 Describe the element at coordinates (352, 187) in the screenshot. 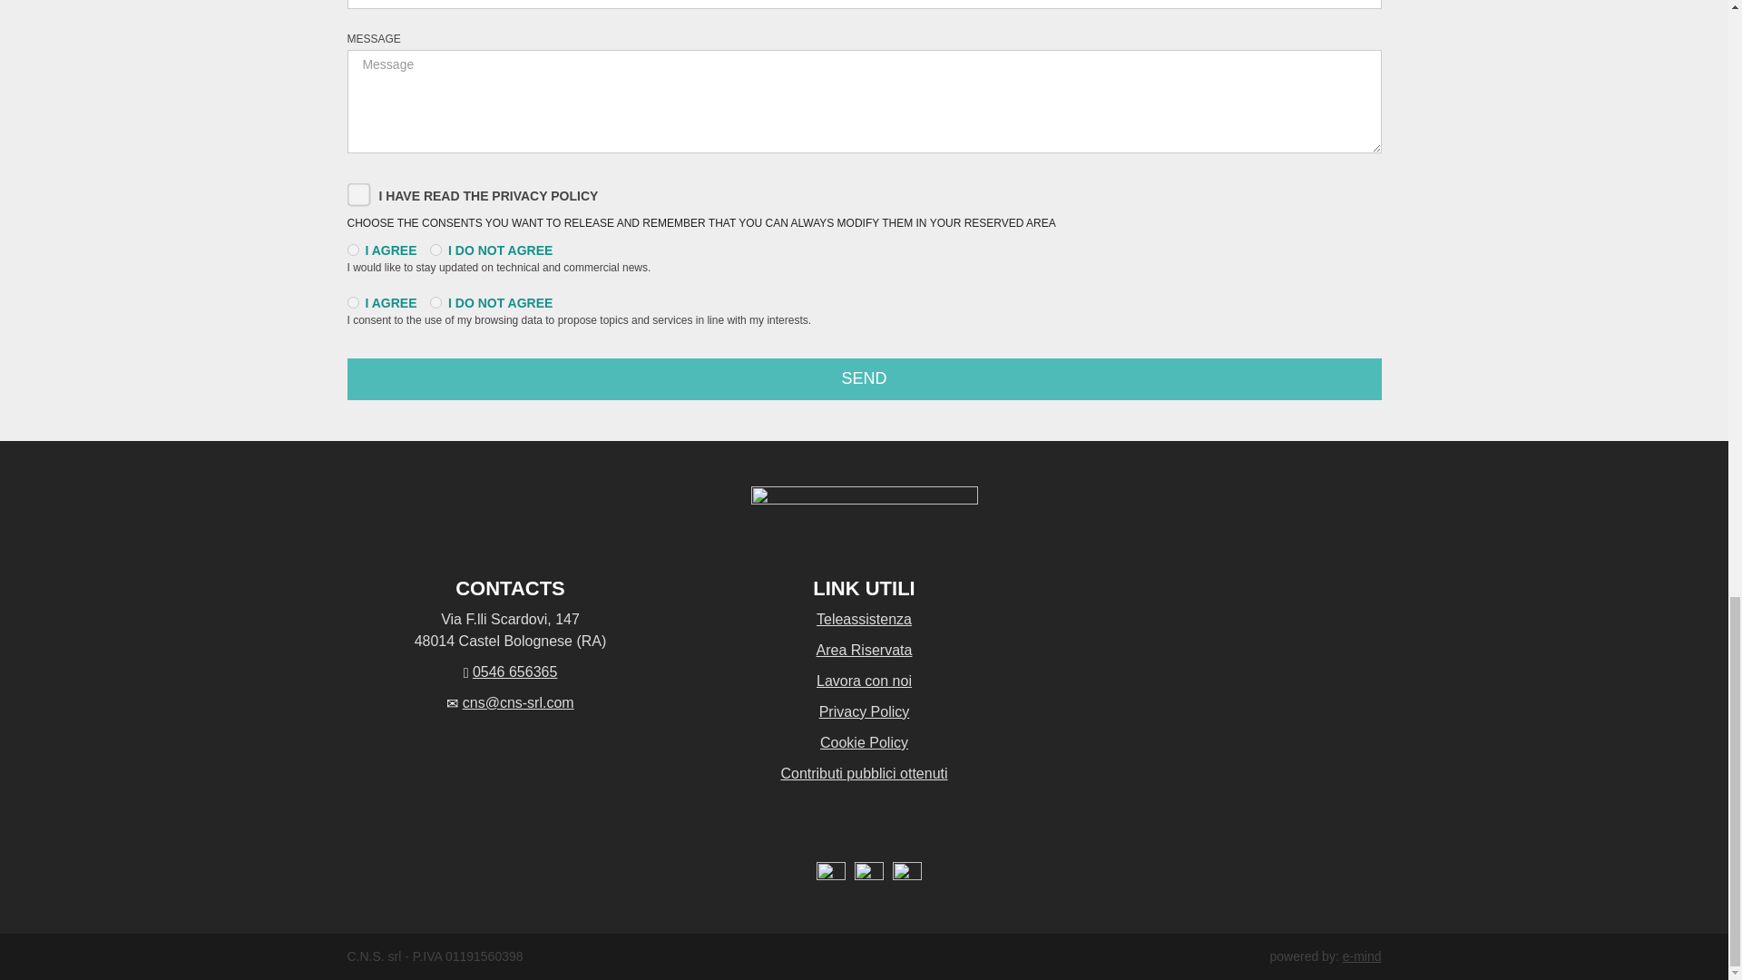

I see `S` at that location.